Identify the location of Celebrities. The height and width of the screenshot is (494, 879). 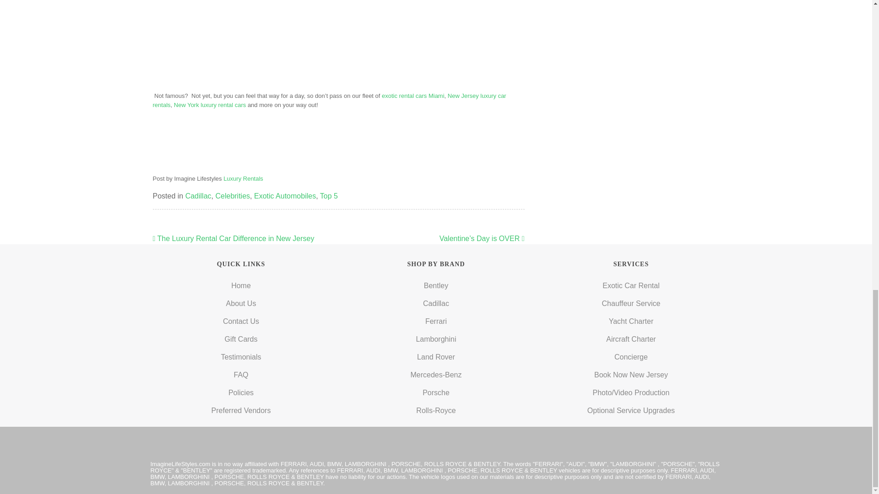
(233, 196).